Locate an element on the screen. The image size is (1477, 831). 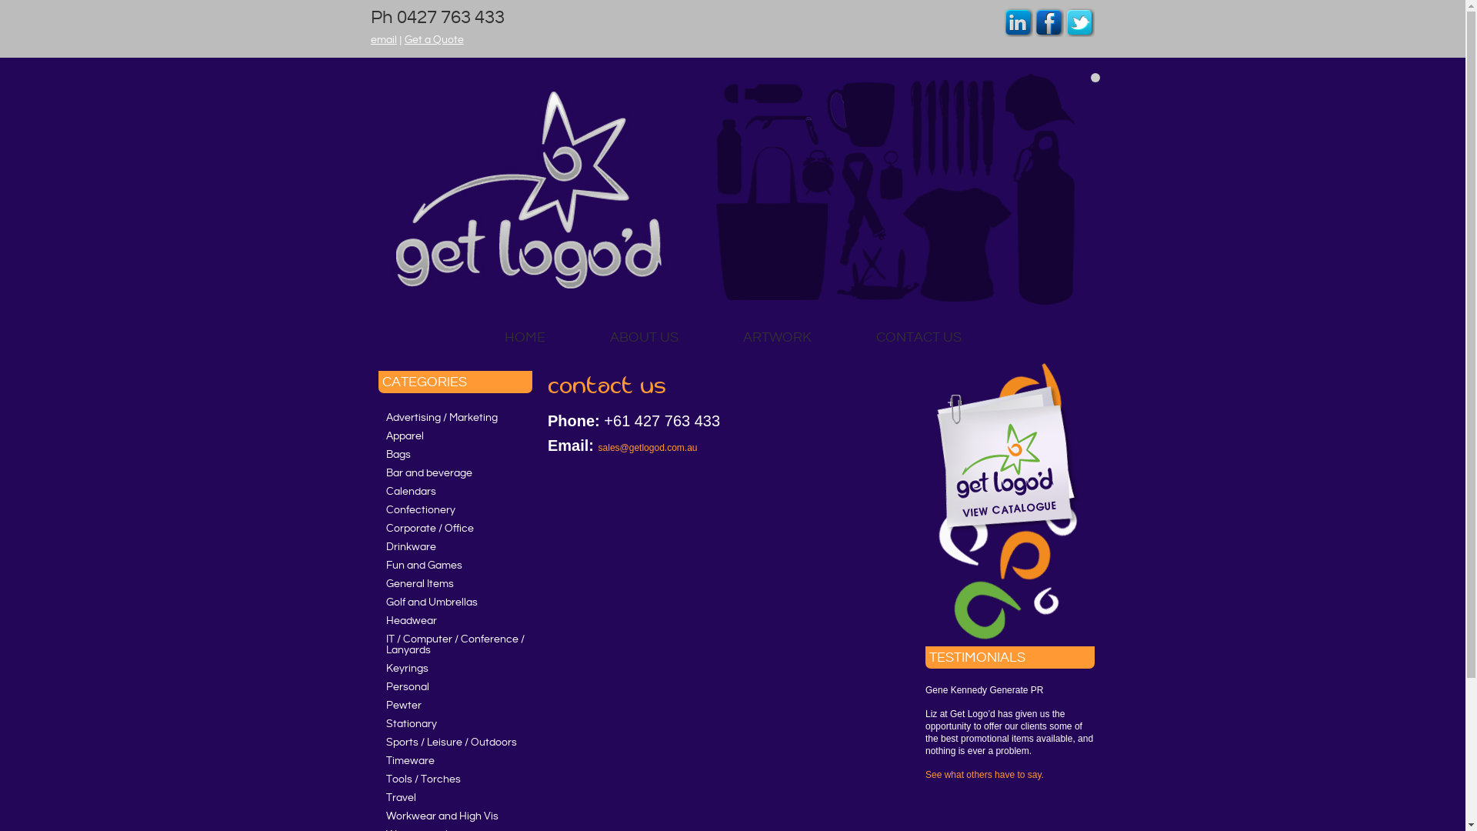
Confectionery is located at coordinates (455, 510).